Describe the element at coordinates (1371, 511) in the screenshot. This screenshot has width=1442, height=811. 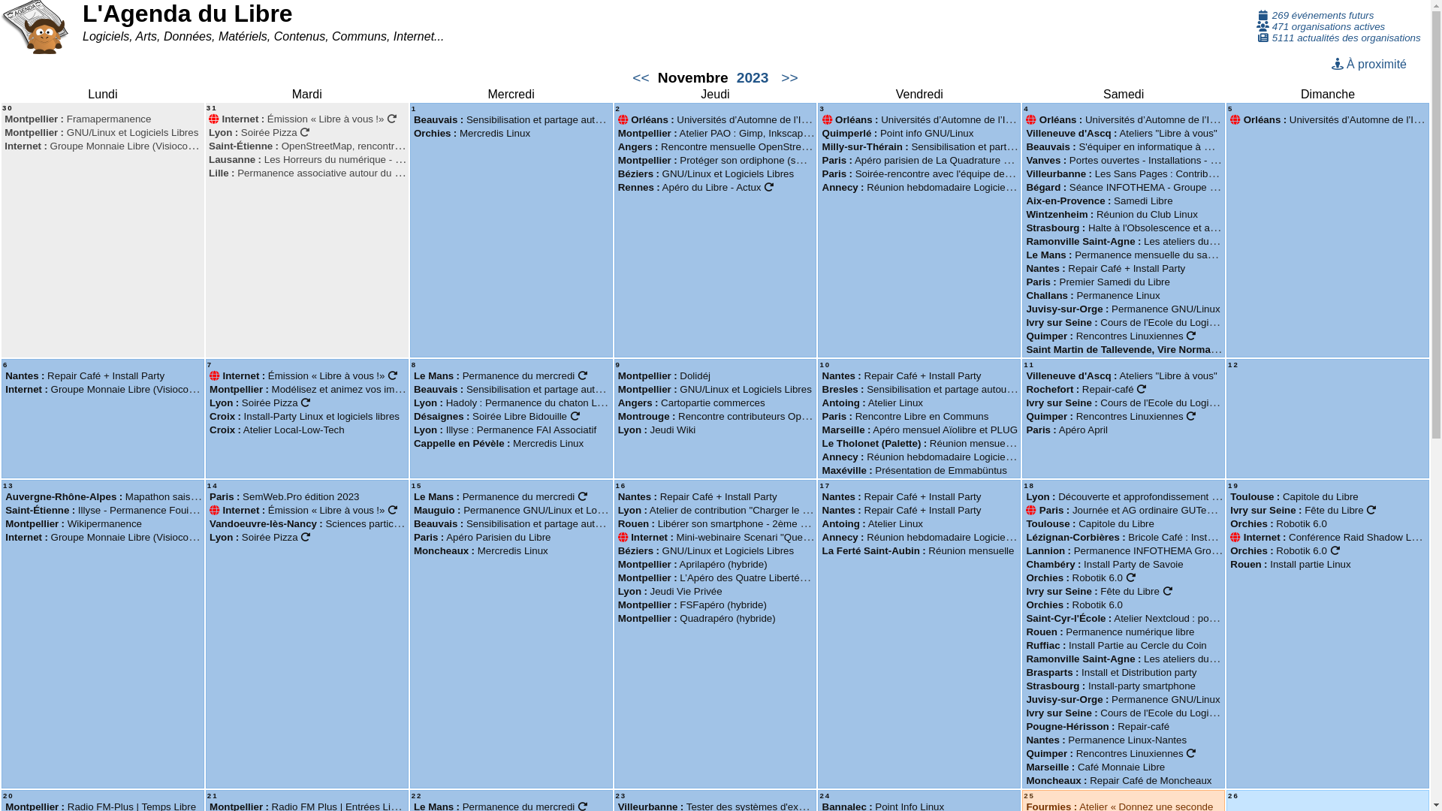
I see `Quotidien 2 fois` at that location.